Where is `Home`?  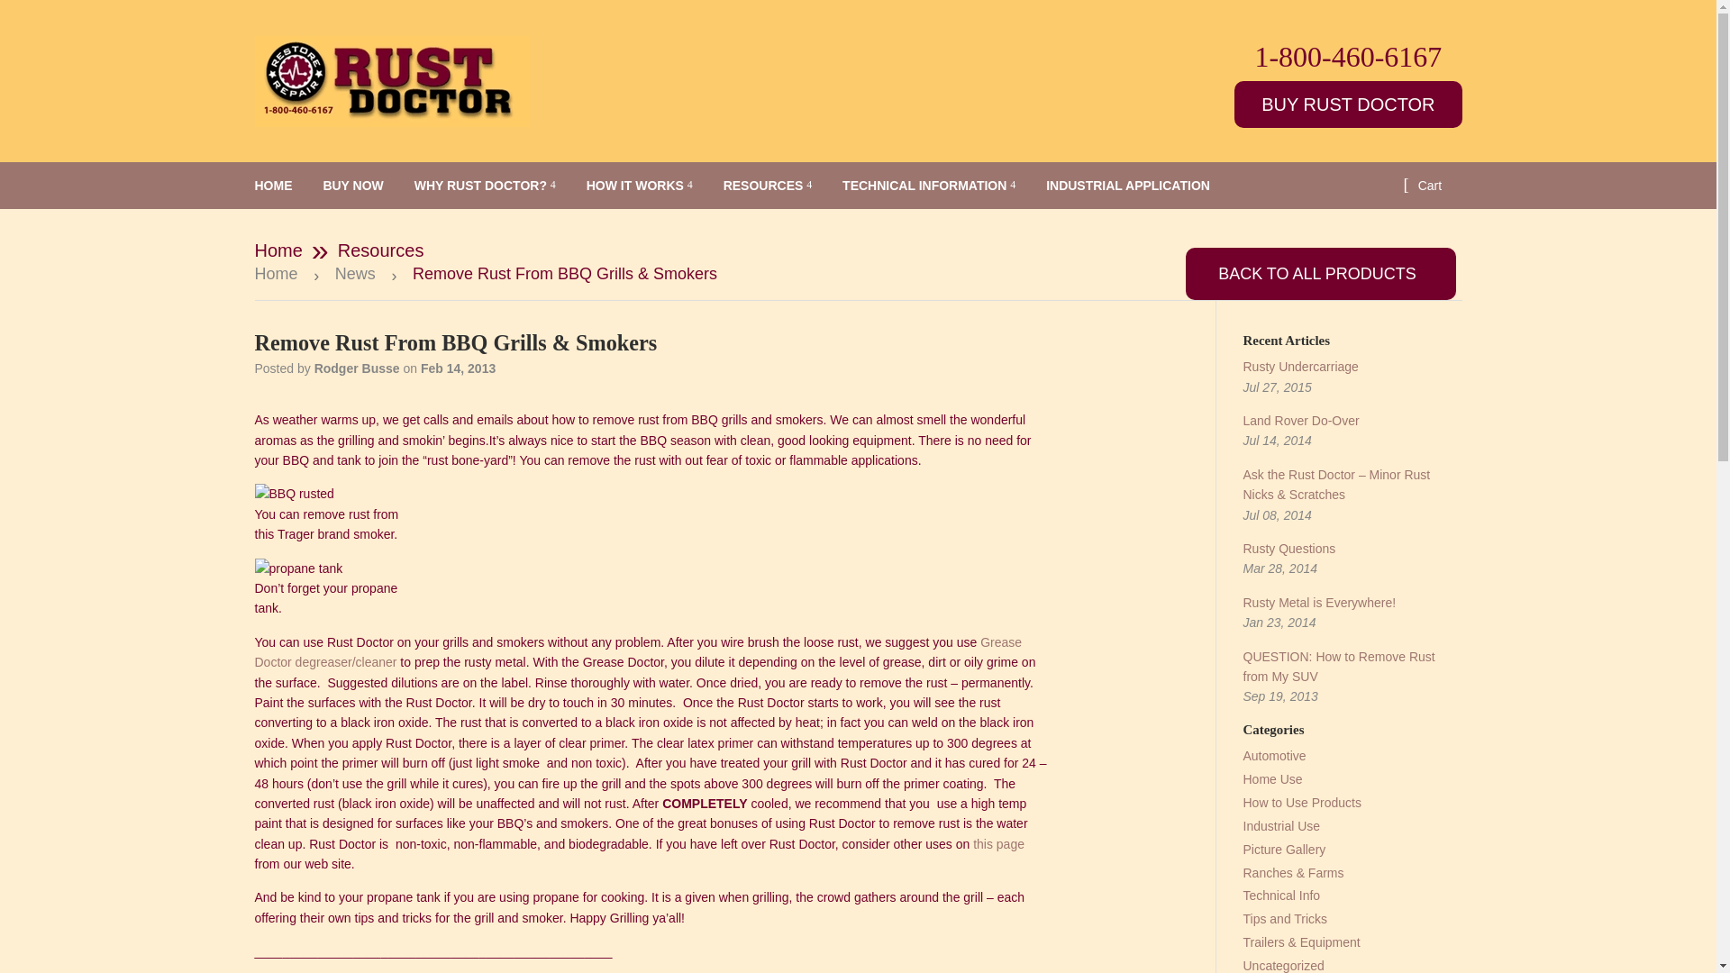
Home is located at coordinates (279, 274).